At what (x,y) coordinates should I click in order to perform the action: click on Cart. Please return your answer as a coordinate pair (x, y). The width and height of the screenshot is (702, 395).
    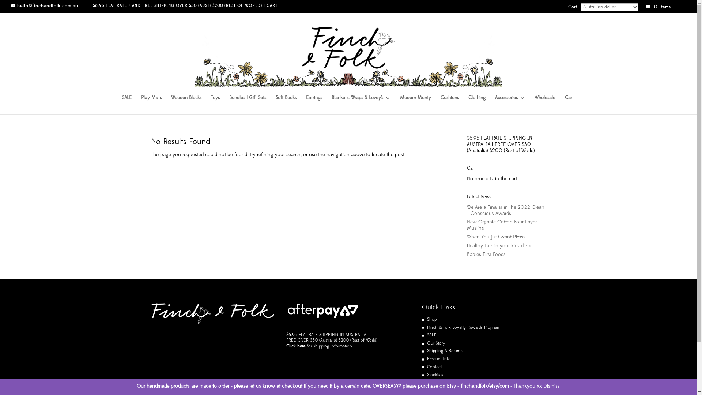
    Looking at the image, I should click on (573, 9).